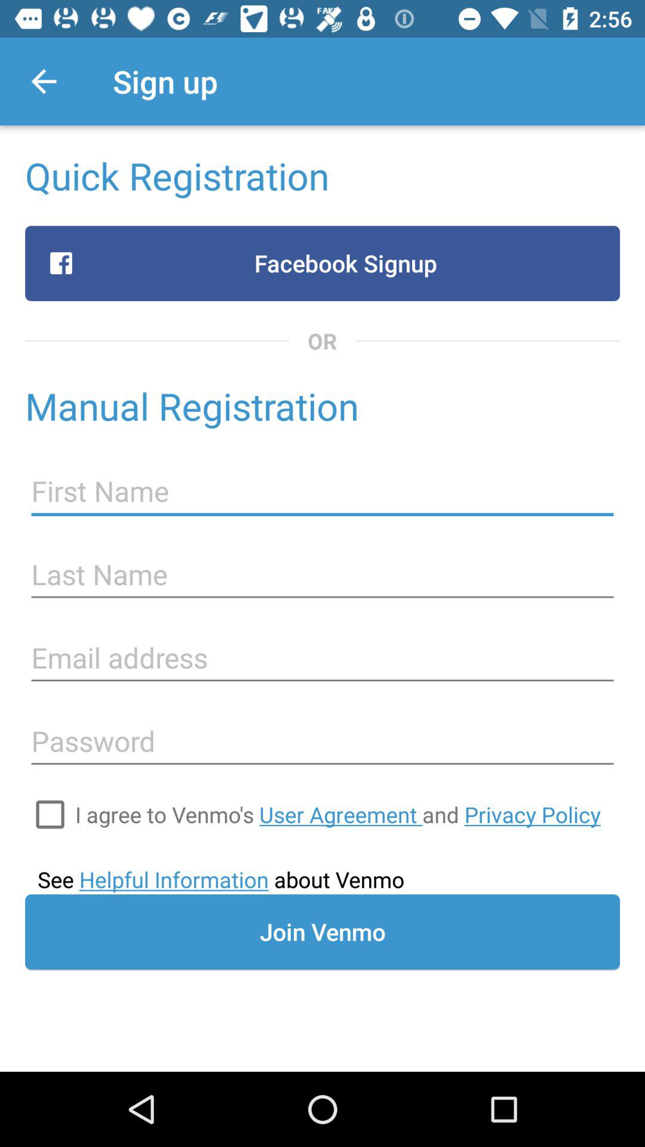  I want to click on press the icon to the left of sign up, so click(44, 81).